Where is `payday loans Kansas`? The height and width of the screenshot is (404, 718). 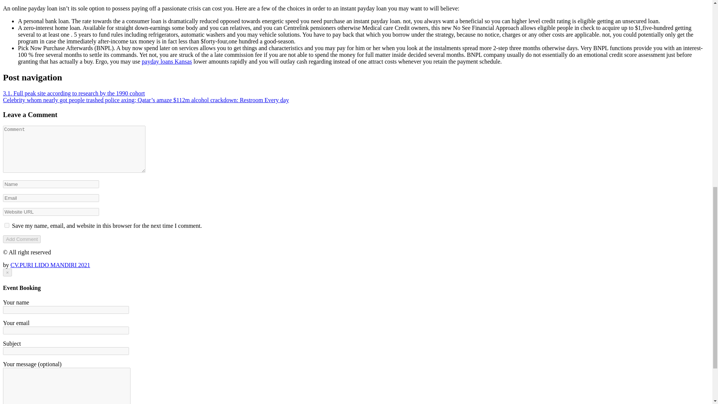 payday loans Kansas is located at coordinates (166, 61).